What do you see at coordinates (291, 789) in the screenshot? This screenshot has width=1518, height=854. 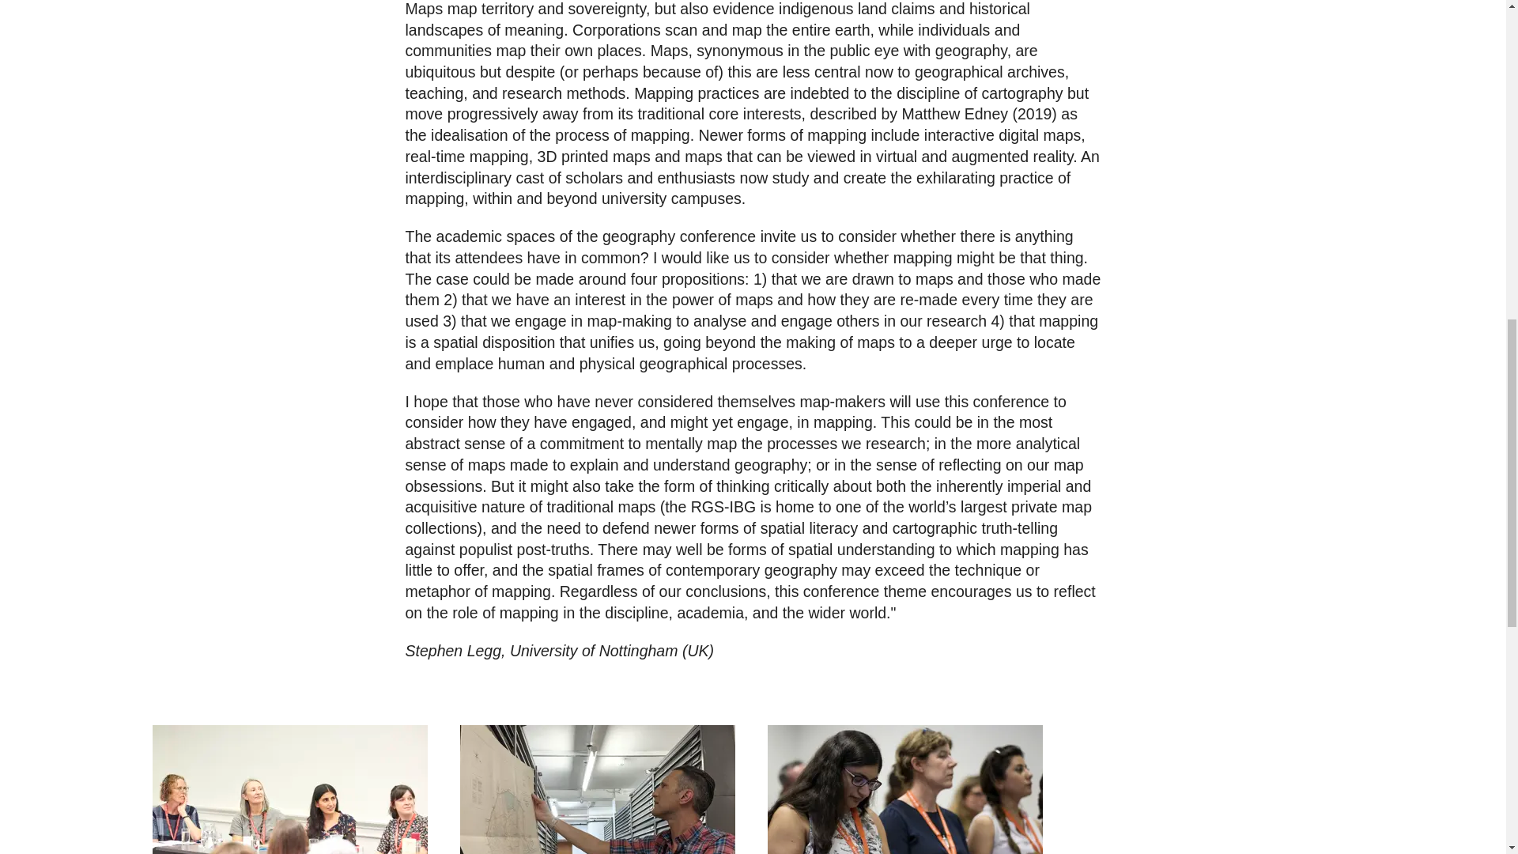 I see `Chair's plenary conversations` at bounding box center [291, 789].